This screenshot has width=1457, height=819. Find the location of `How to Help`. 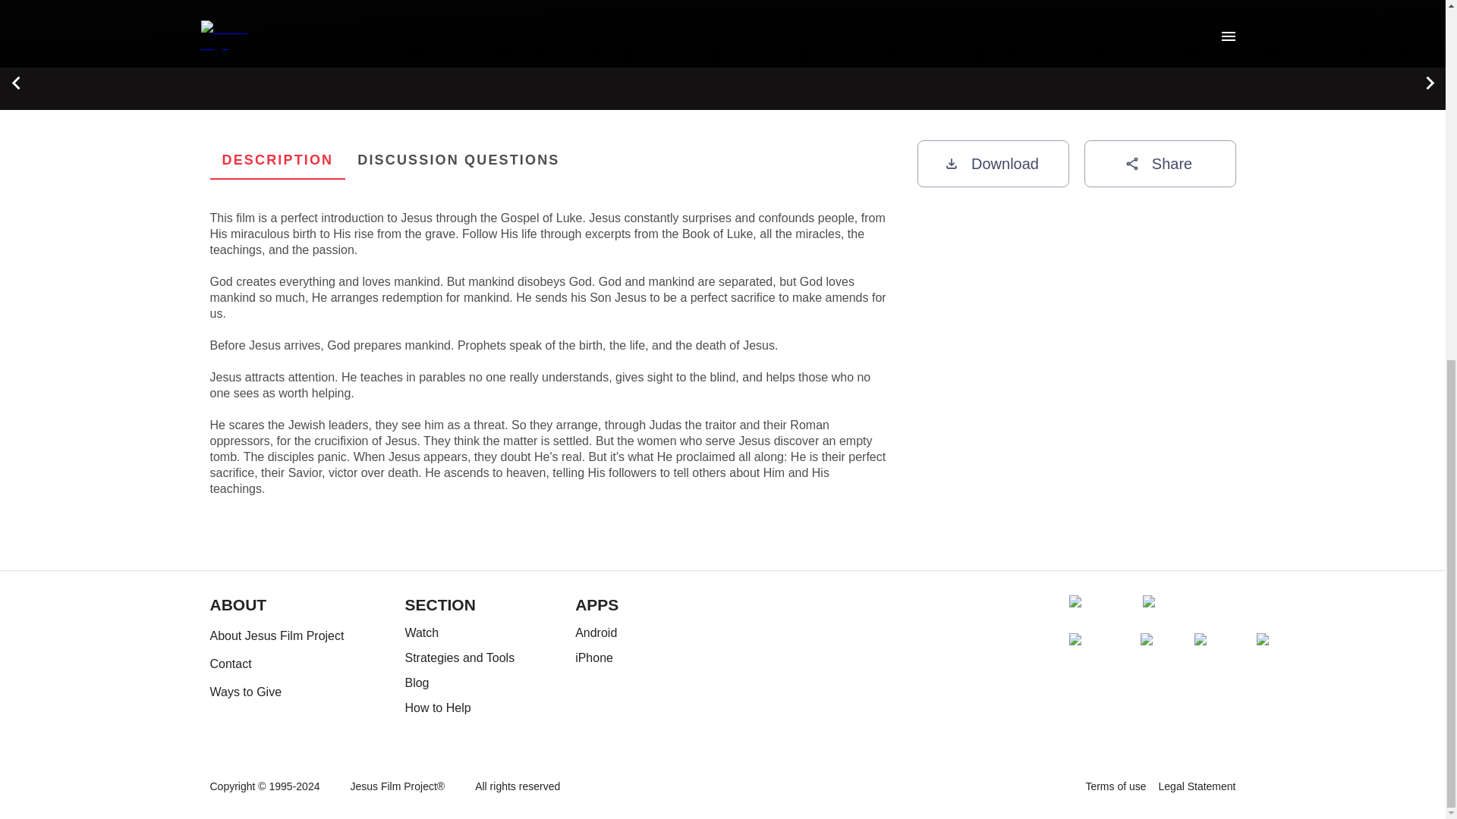

How to Help is located at coordinates (276, 635).